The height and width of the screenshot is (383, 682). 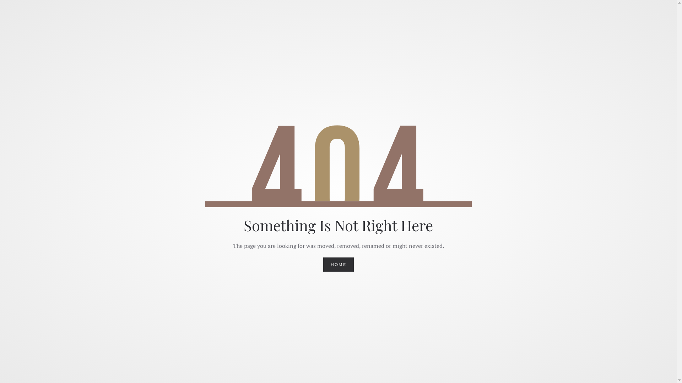 What do you see at coordinates (339, 265) in the screenshot?
I see `HOME` at bounding box center [339, 265].